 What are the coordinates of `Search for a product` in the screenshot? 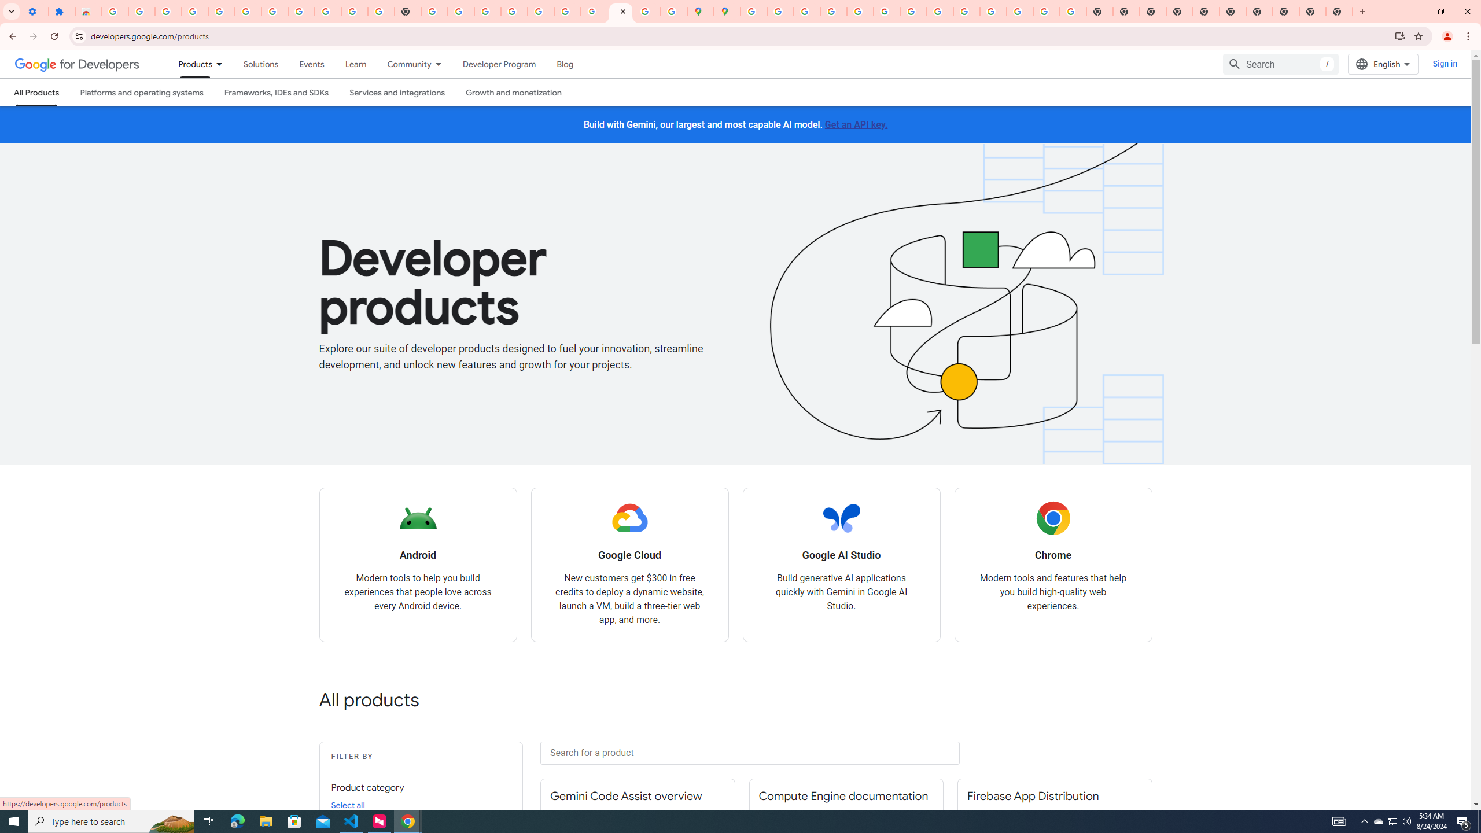 It's located at (750, 753).